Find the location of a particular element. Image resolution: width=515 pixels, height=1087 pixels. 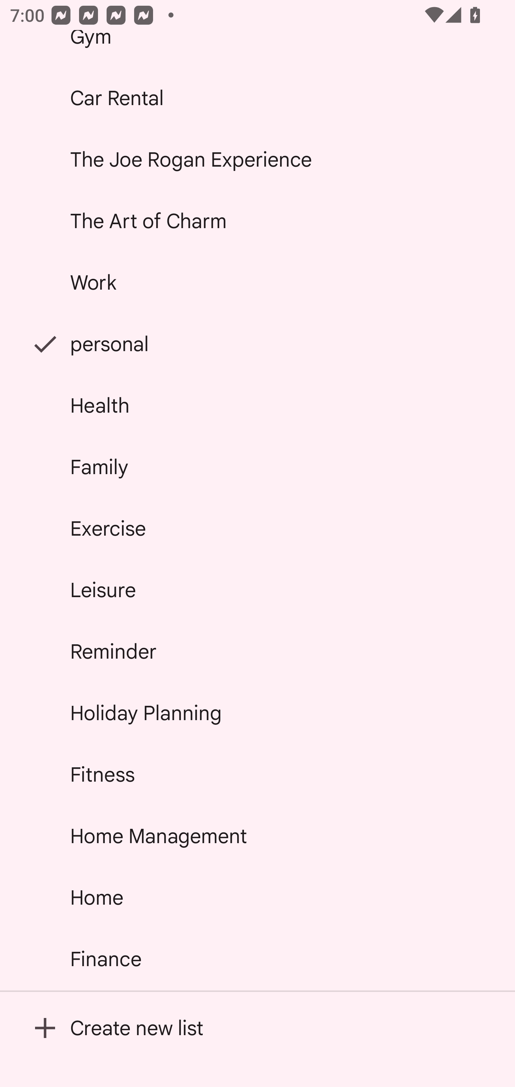

Car Rental is located at coordinates (257, 98).